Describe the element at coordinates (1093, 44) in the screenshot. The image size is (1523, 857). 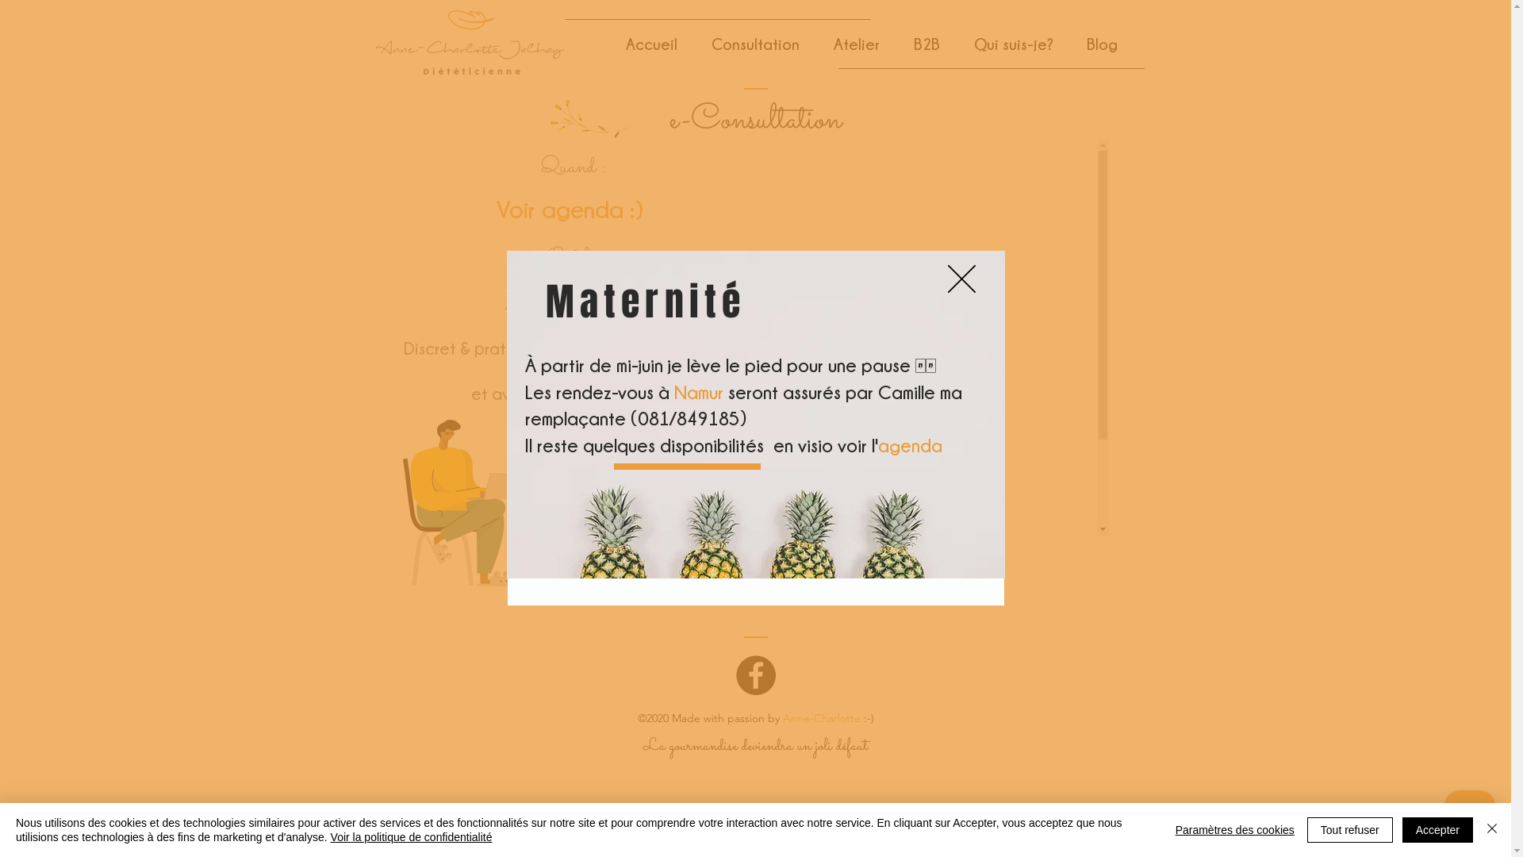
I see `Blog` at that location.